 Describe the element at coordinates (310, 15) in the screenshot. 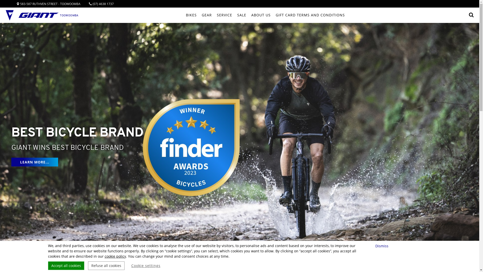

I see `GIFT CARD TERMS AND CONDITIONS` at that location.